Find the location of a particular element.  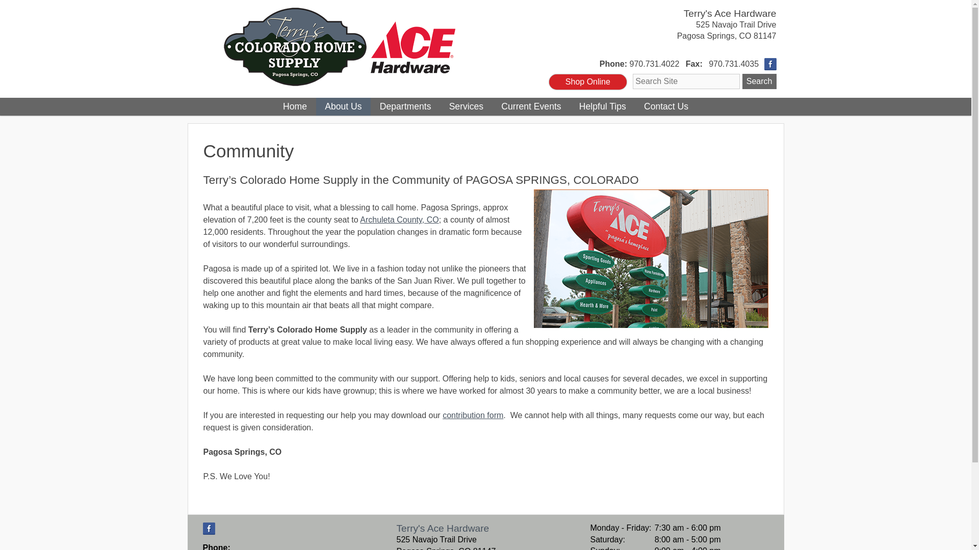

Services is located at coordinates (466, 106).